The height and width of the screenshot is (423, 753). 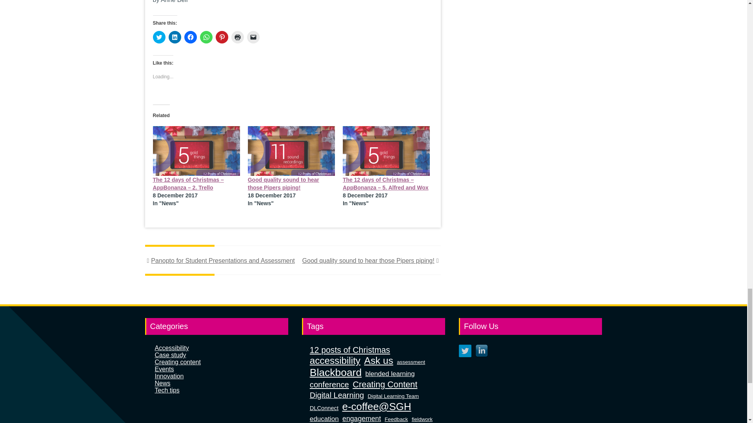 I want to click on Follow Us on LinkedIn, so click(x=482, y=351).